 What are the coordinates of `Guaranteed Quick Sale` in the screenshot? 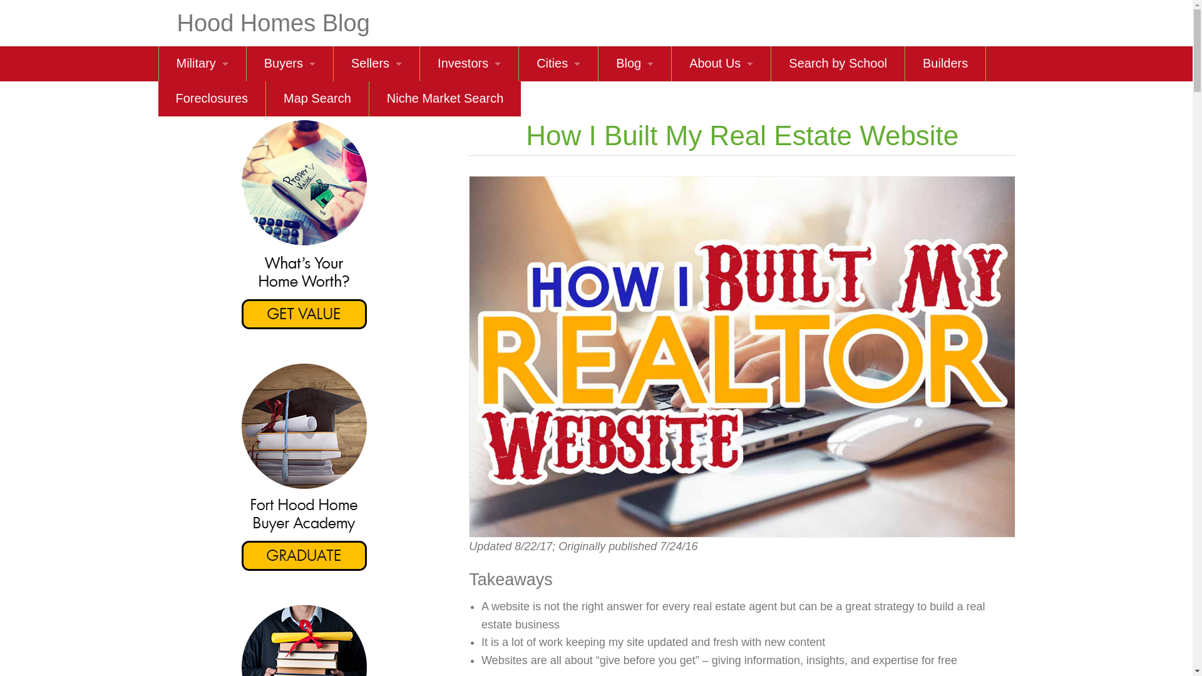 It's located at (377, 169).